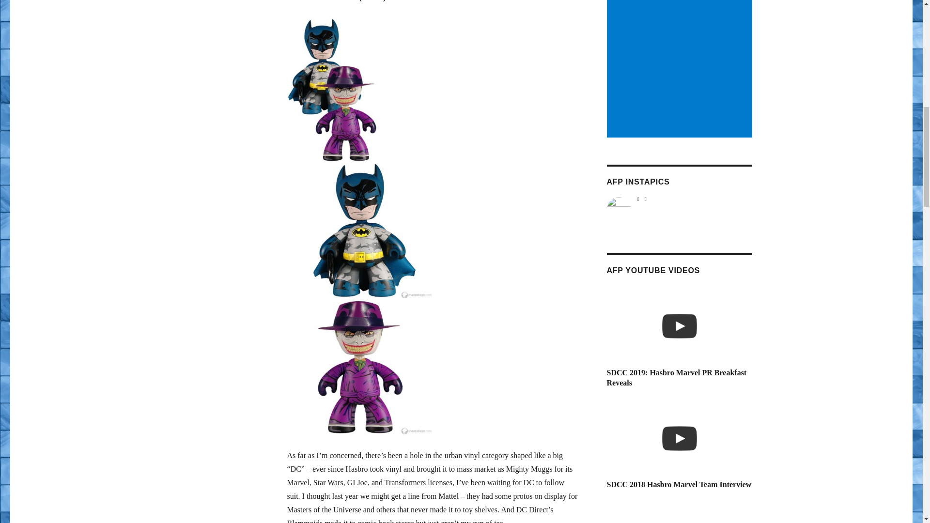  Describe the element at coordinates (679, 511) in the screenshot. I see `Teenage Mutant Ninja Turtles Action Vinyls - ` at that location.